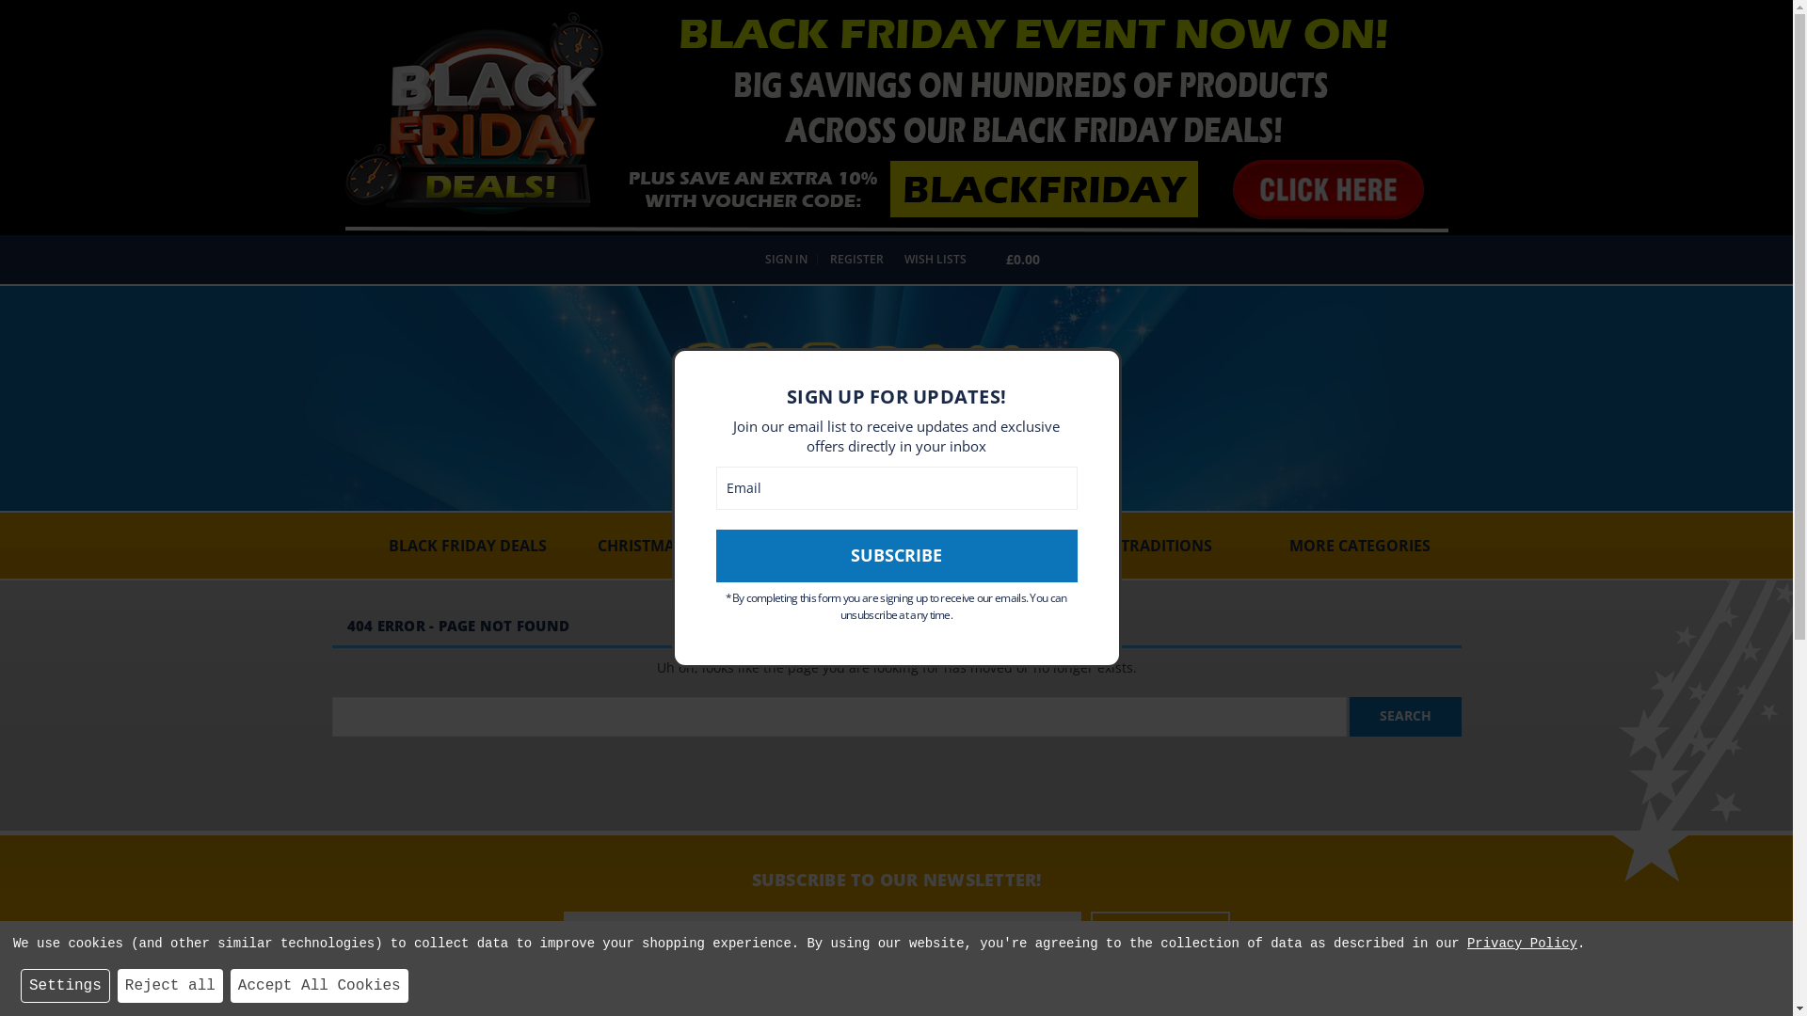 Image resolution: width=1807 pixels, height=1016 pixels. Describe the element at coordinates (1406, 717) in the screenshot. I see `Search` at that location.